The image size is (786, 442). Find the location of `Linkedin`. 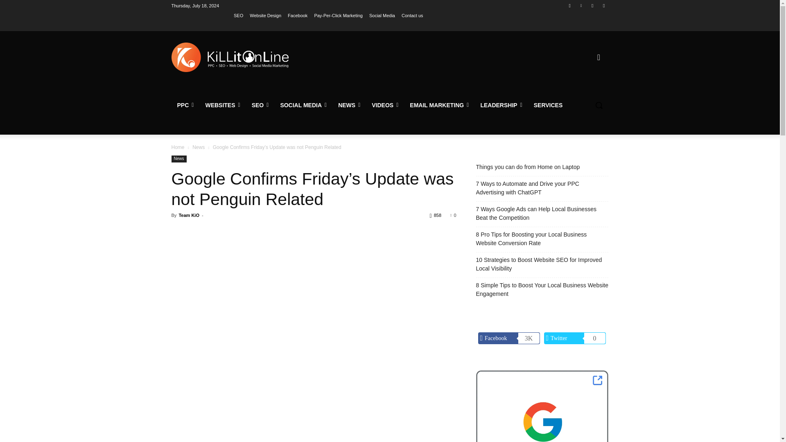

Linkedin is located at coordinates (580, 5).